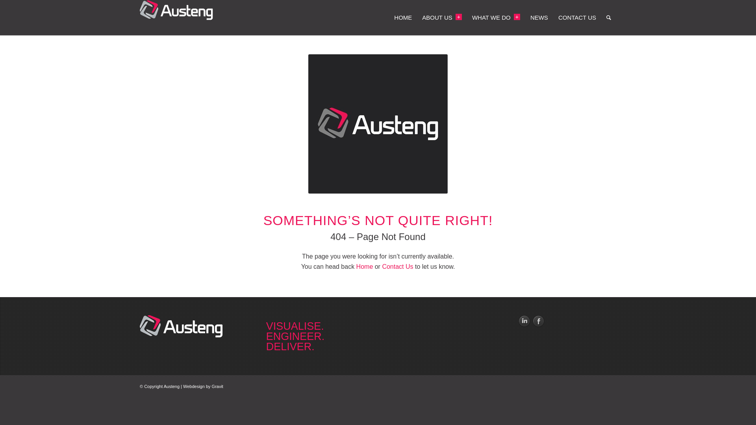  What do you see at coordinates (217, 386) in the screenshot?
I see `Gravit` at bounding box center [217, 386].